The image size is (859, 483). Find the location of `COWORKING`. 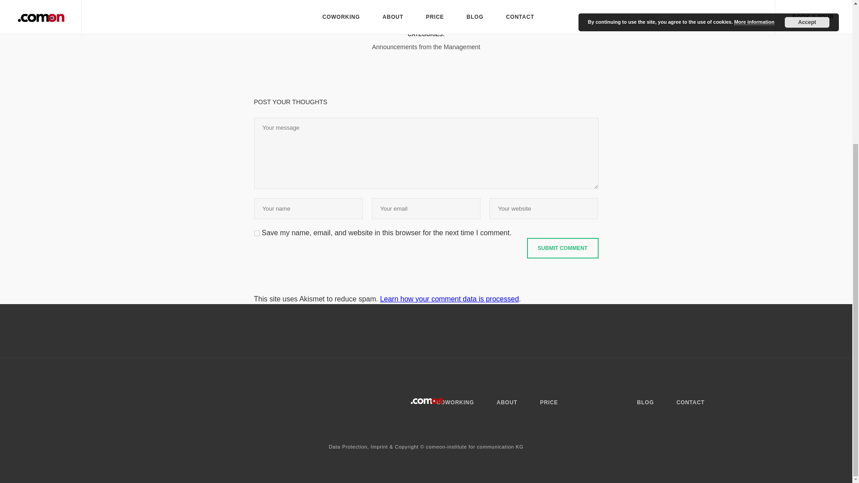

COWORKING is located at coordinates (455, 402).